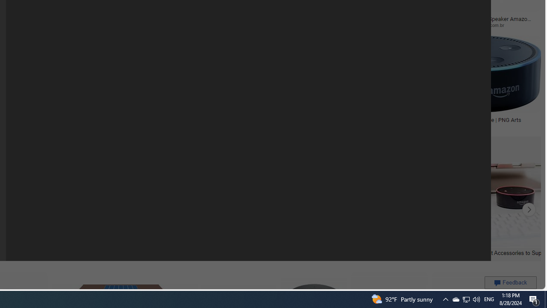 The height and width of the screenshot is (308, 547). What do you see at coordinates (153, 126) in the screenshot?
I see `skroutz.gr` at bounding box center [153, 126].